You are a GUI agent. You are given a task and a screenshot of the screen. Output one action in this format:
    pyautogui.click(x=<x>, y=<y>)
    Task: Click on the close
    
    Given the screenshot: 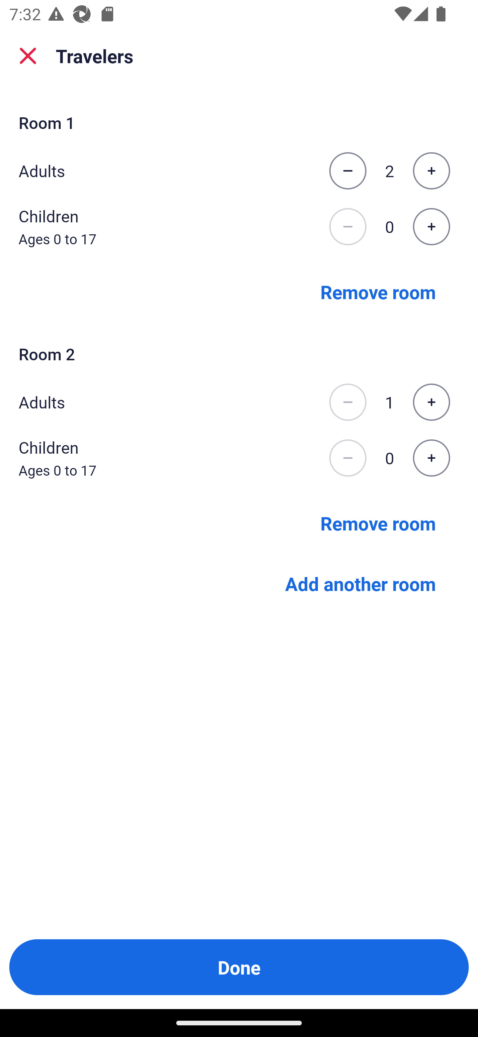 What is the action you would take?
    pyautogui.click(x=28, y=56)
    